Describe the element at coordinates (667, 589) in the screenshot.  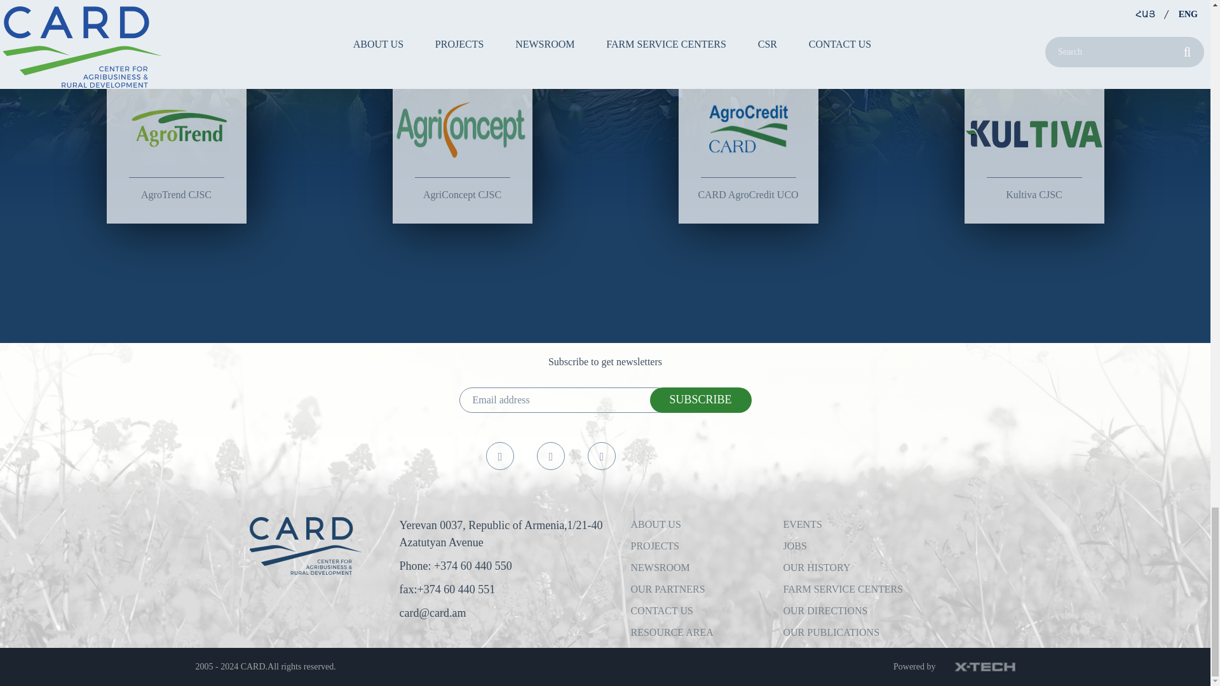
I see `OUR PARTNERS` at that location.